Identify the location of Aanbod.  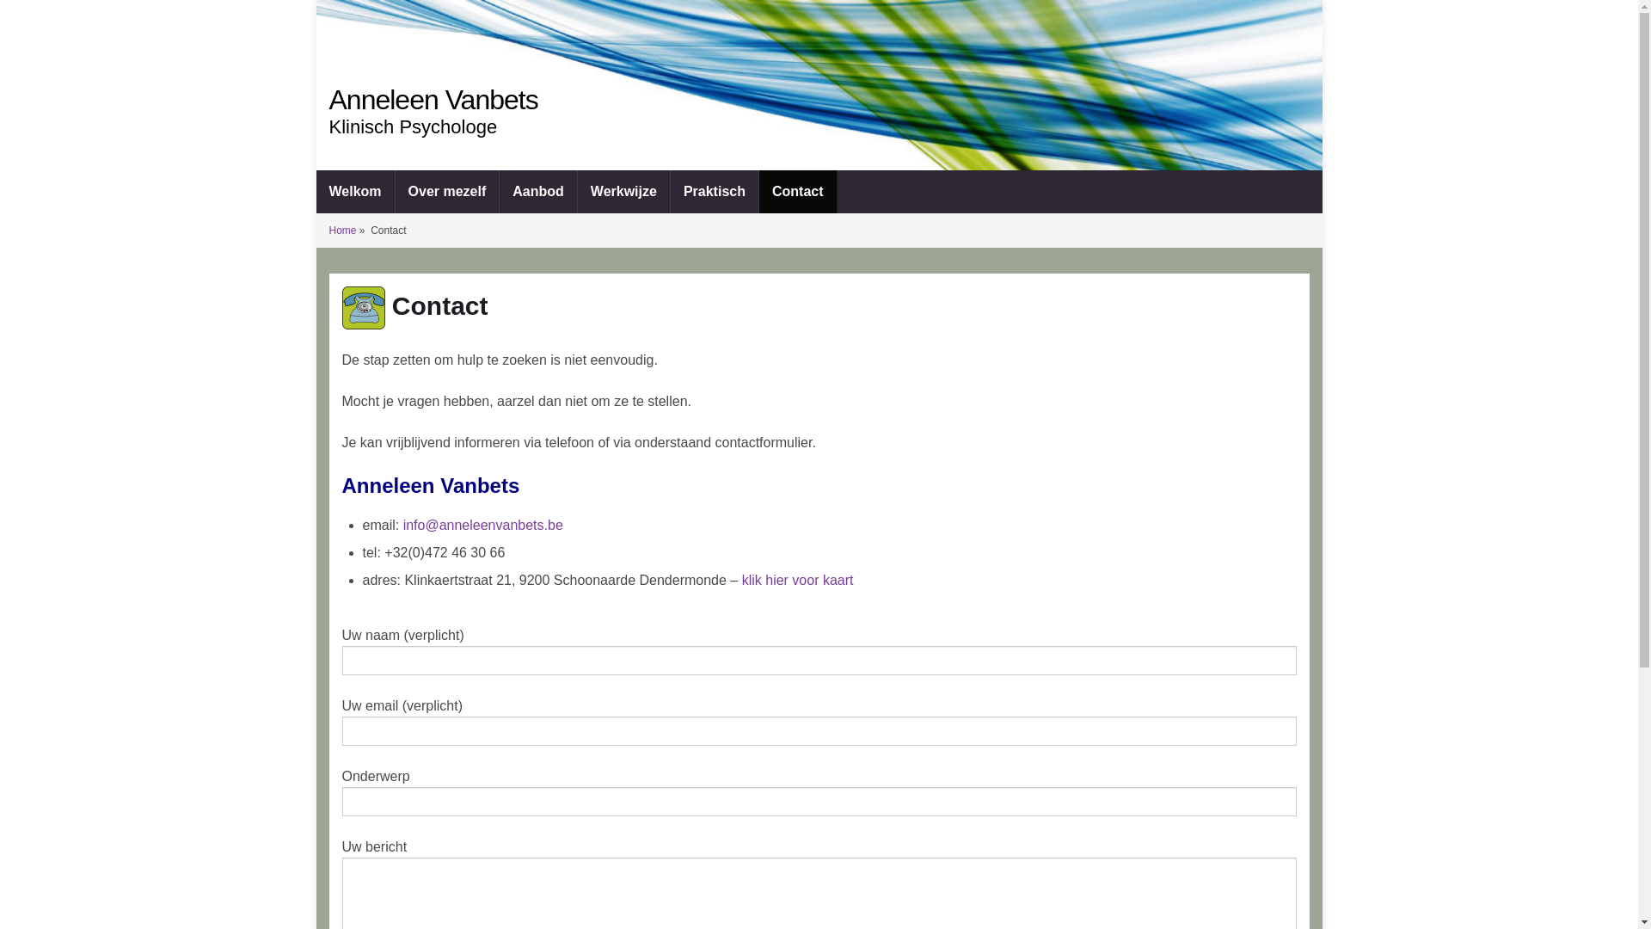
(538, 192).